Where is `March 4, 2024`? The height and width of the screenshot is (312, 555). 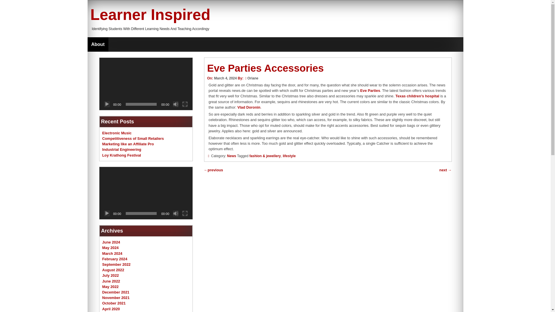 March 4, 2024 is located at coordinates (225, 78).